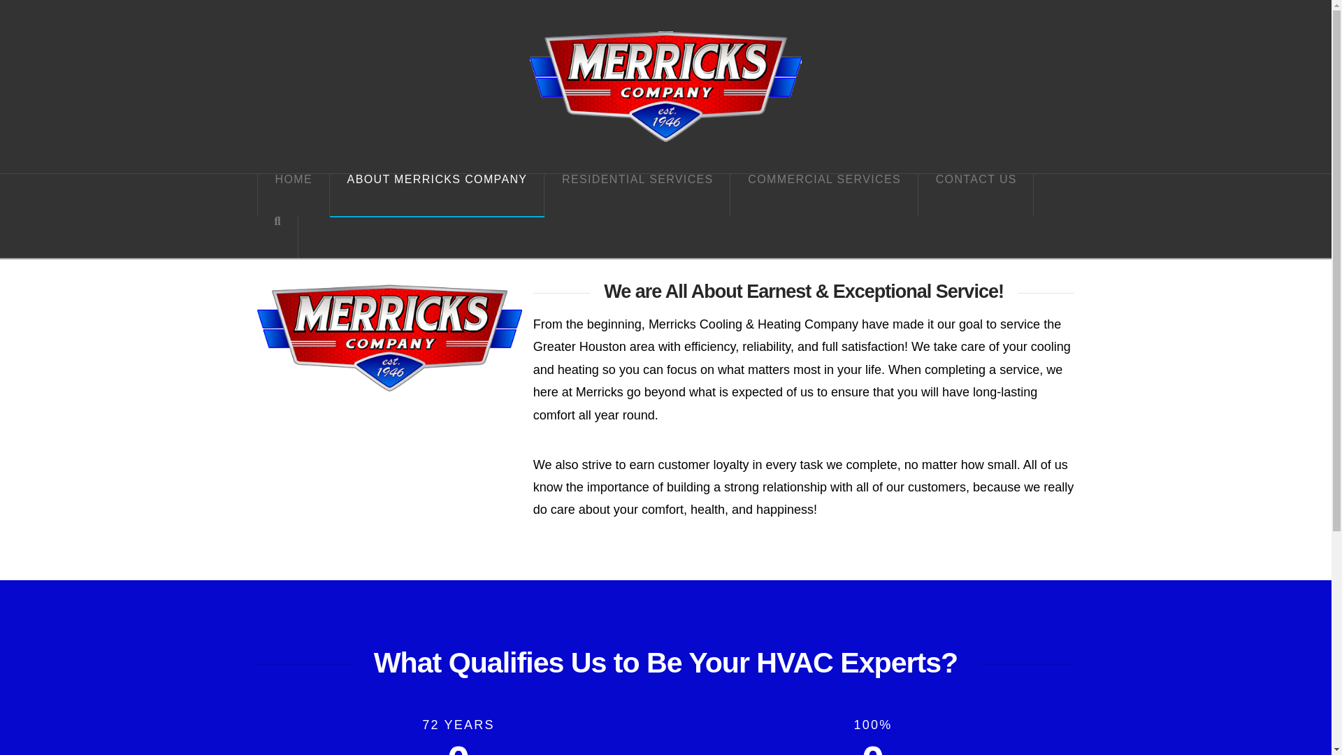 This screenshot has height=755, width=1342. Describe the element at coordinates (438, 194) in the screenshot. I see `ABOUT MERRICKS COMPANY` at that location.